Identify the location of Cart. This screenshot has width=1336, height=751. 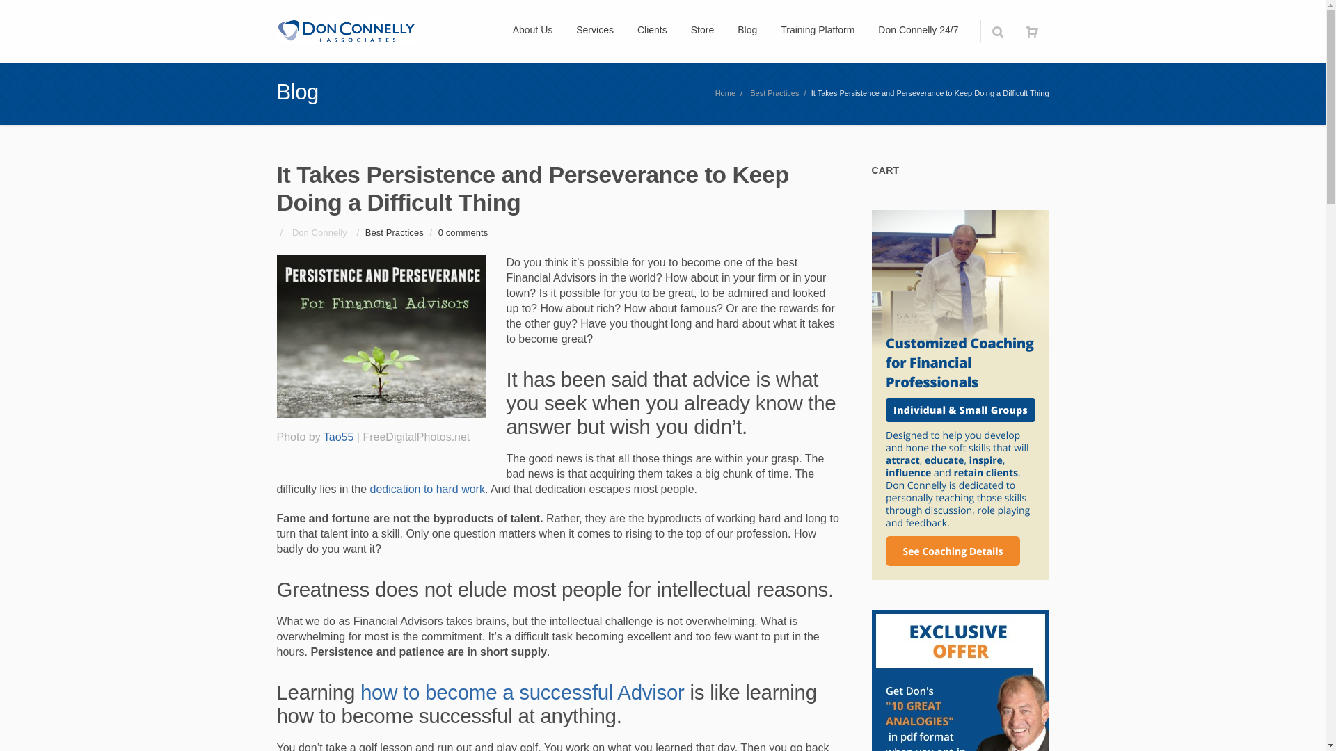
(1031, 31).